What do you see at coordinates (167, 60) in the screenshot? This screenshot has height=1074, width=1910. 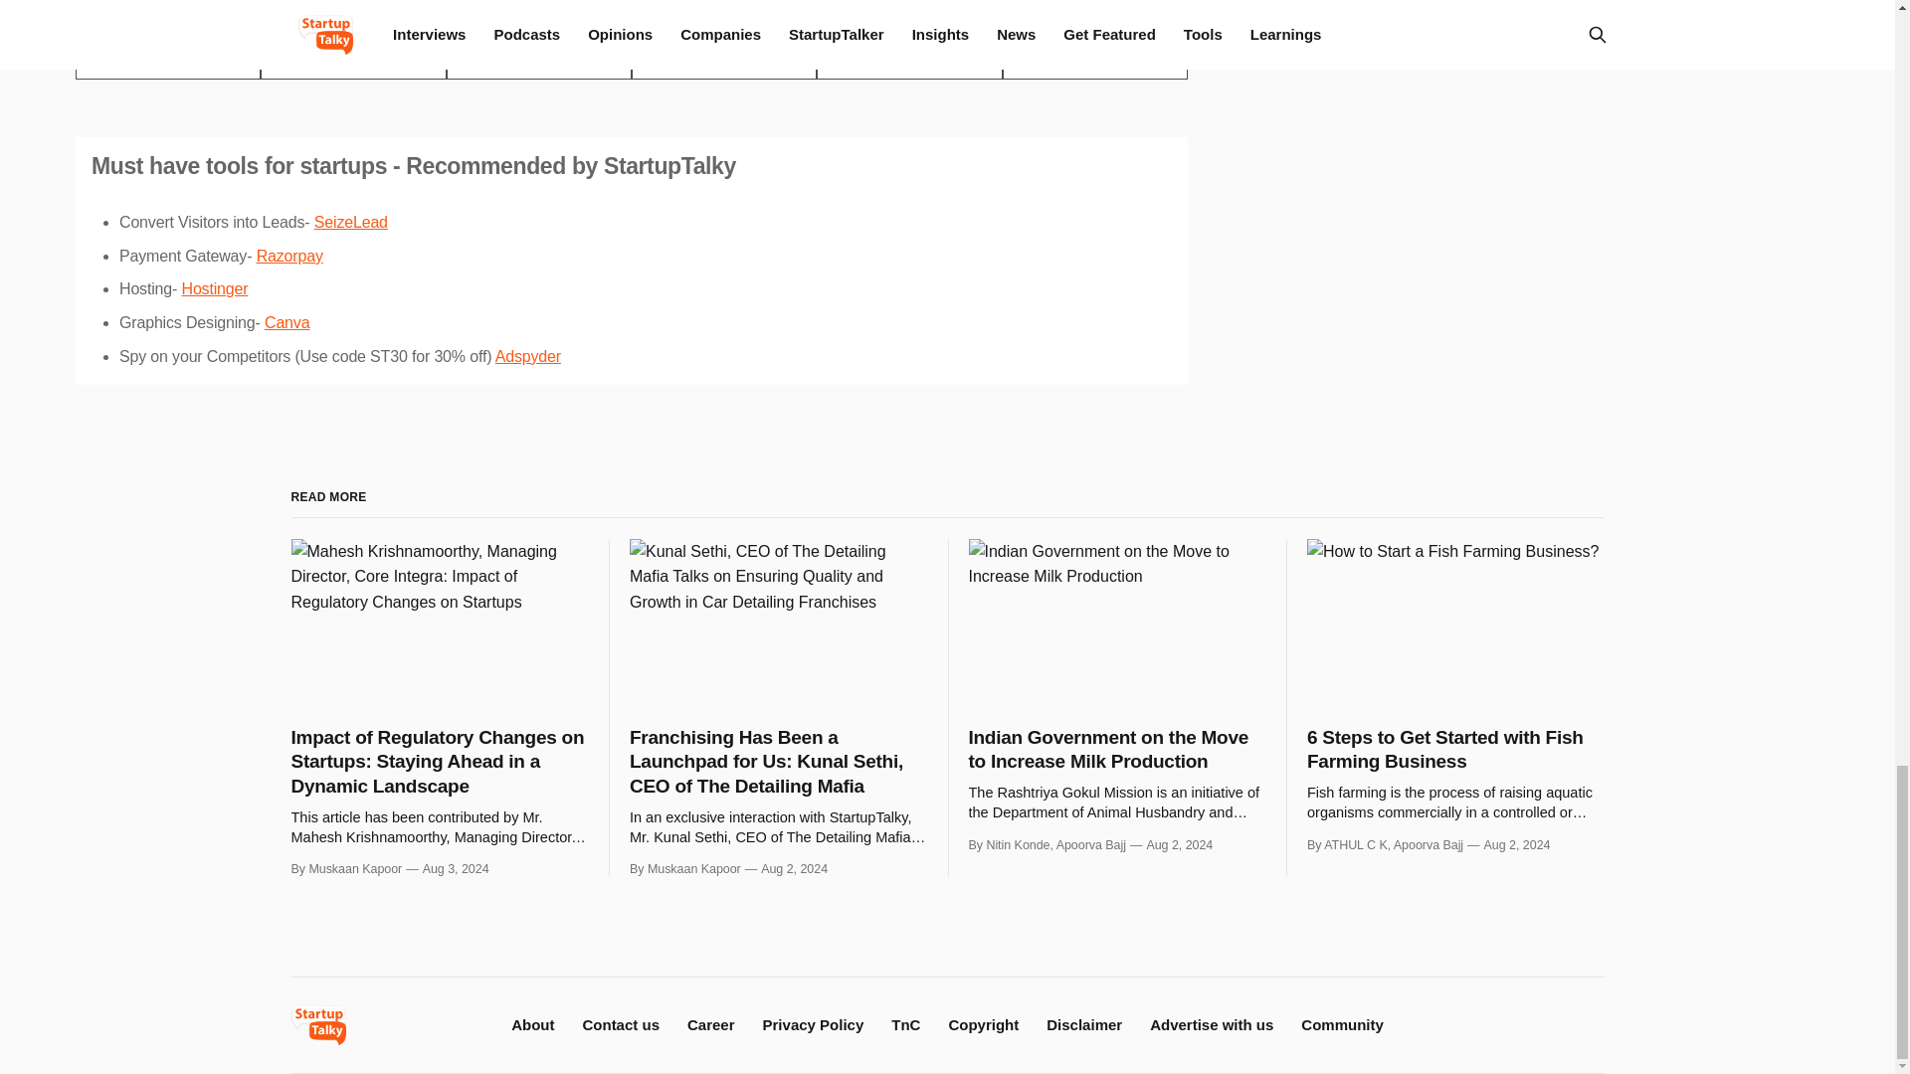 I see `Share on Twitter` at bounding box center [167, 60].